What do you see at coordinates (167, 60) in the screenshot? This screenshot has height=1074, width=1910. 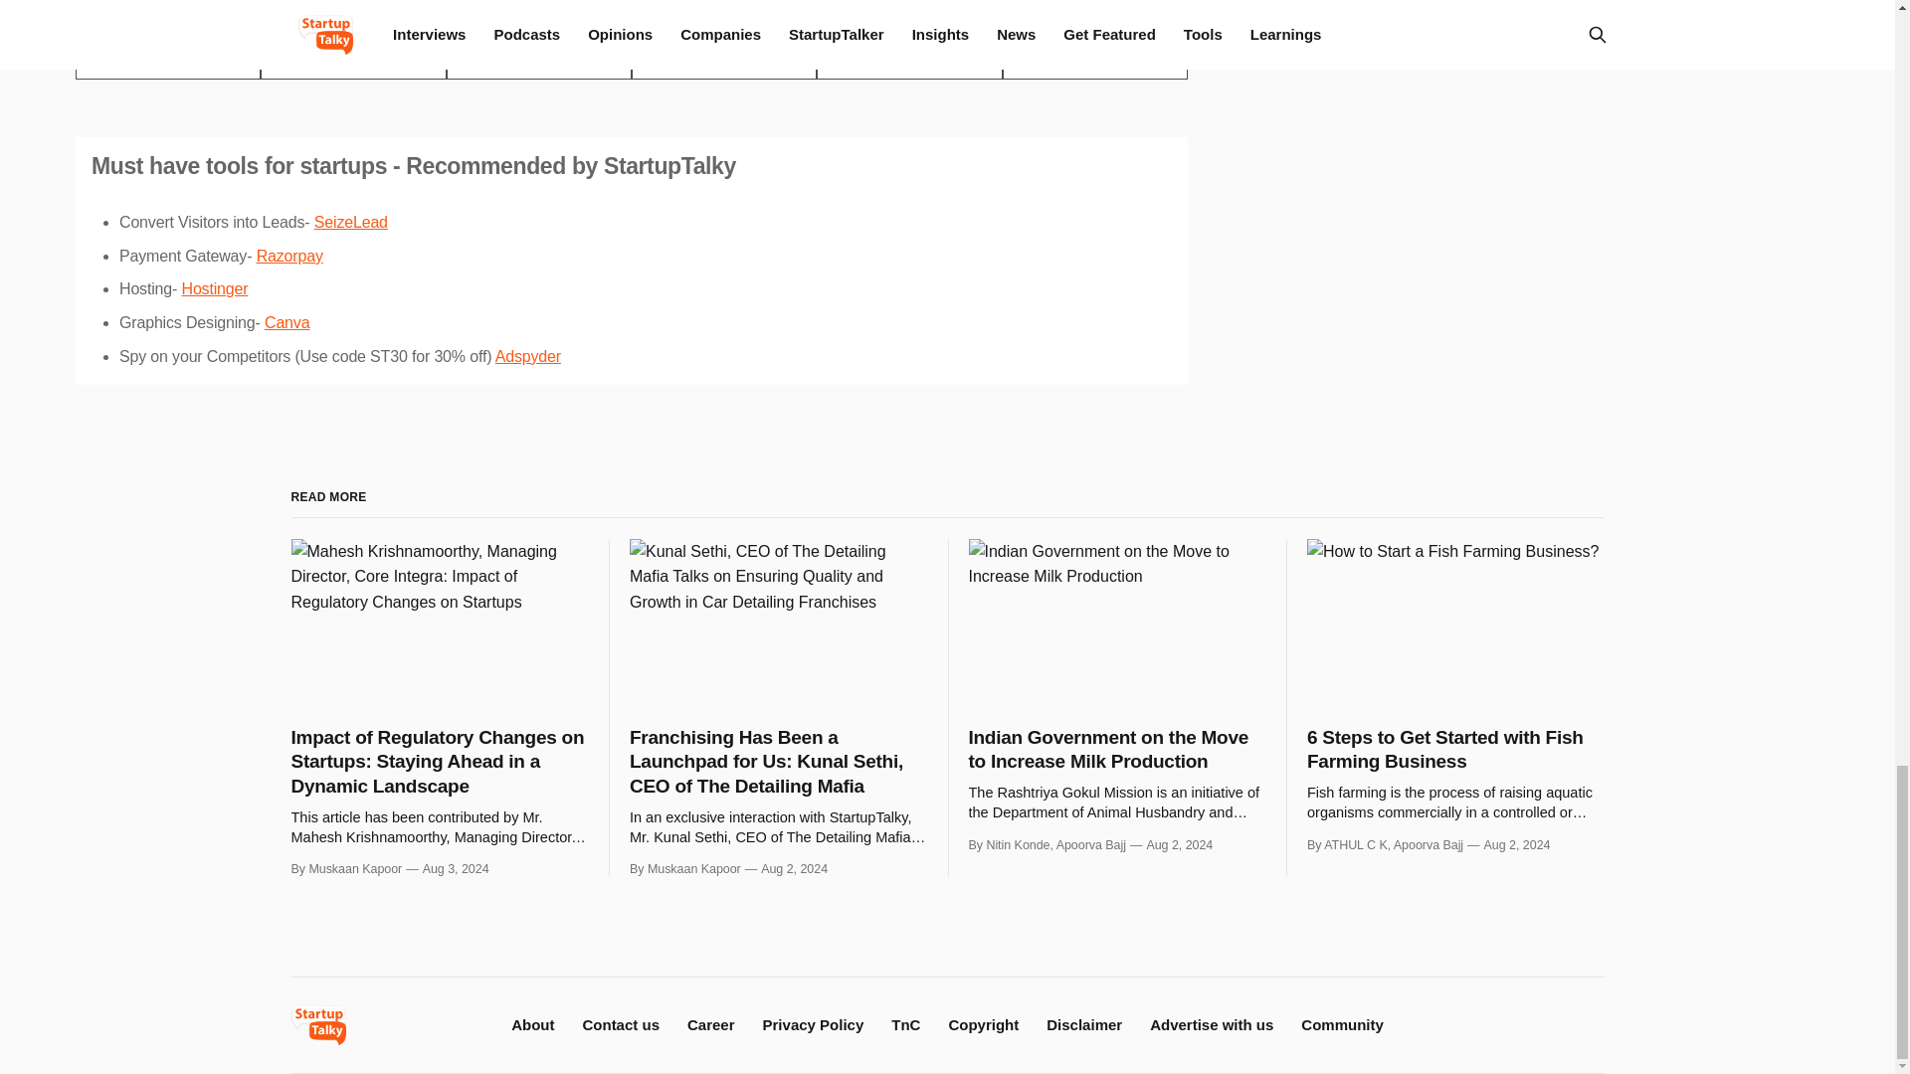 I see `Share on Twitter` at bounding box center [167, 60].